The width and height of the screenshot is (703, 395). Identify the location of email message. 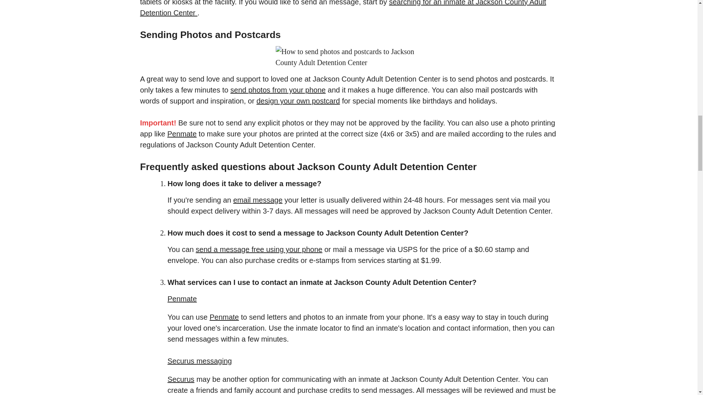
(258, 200).